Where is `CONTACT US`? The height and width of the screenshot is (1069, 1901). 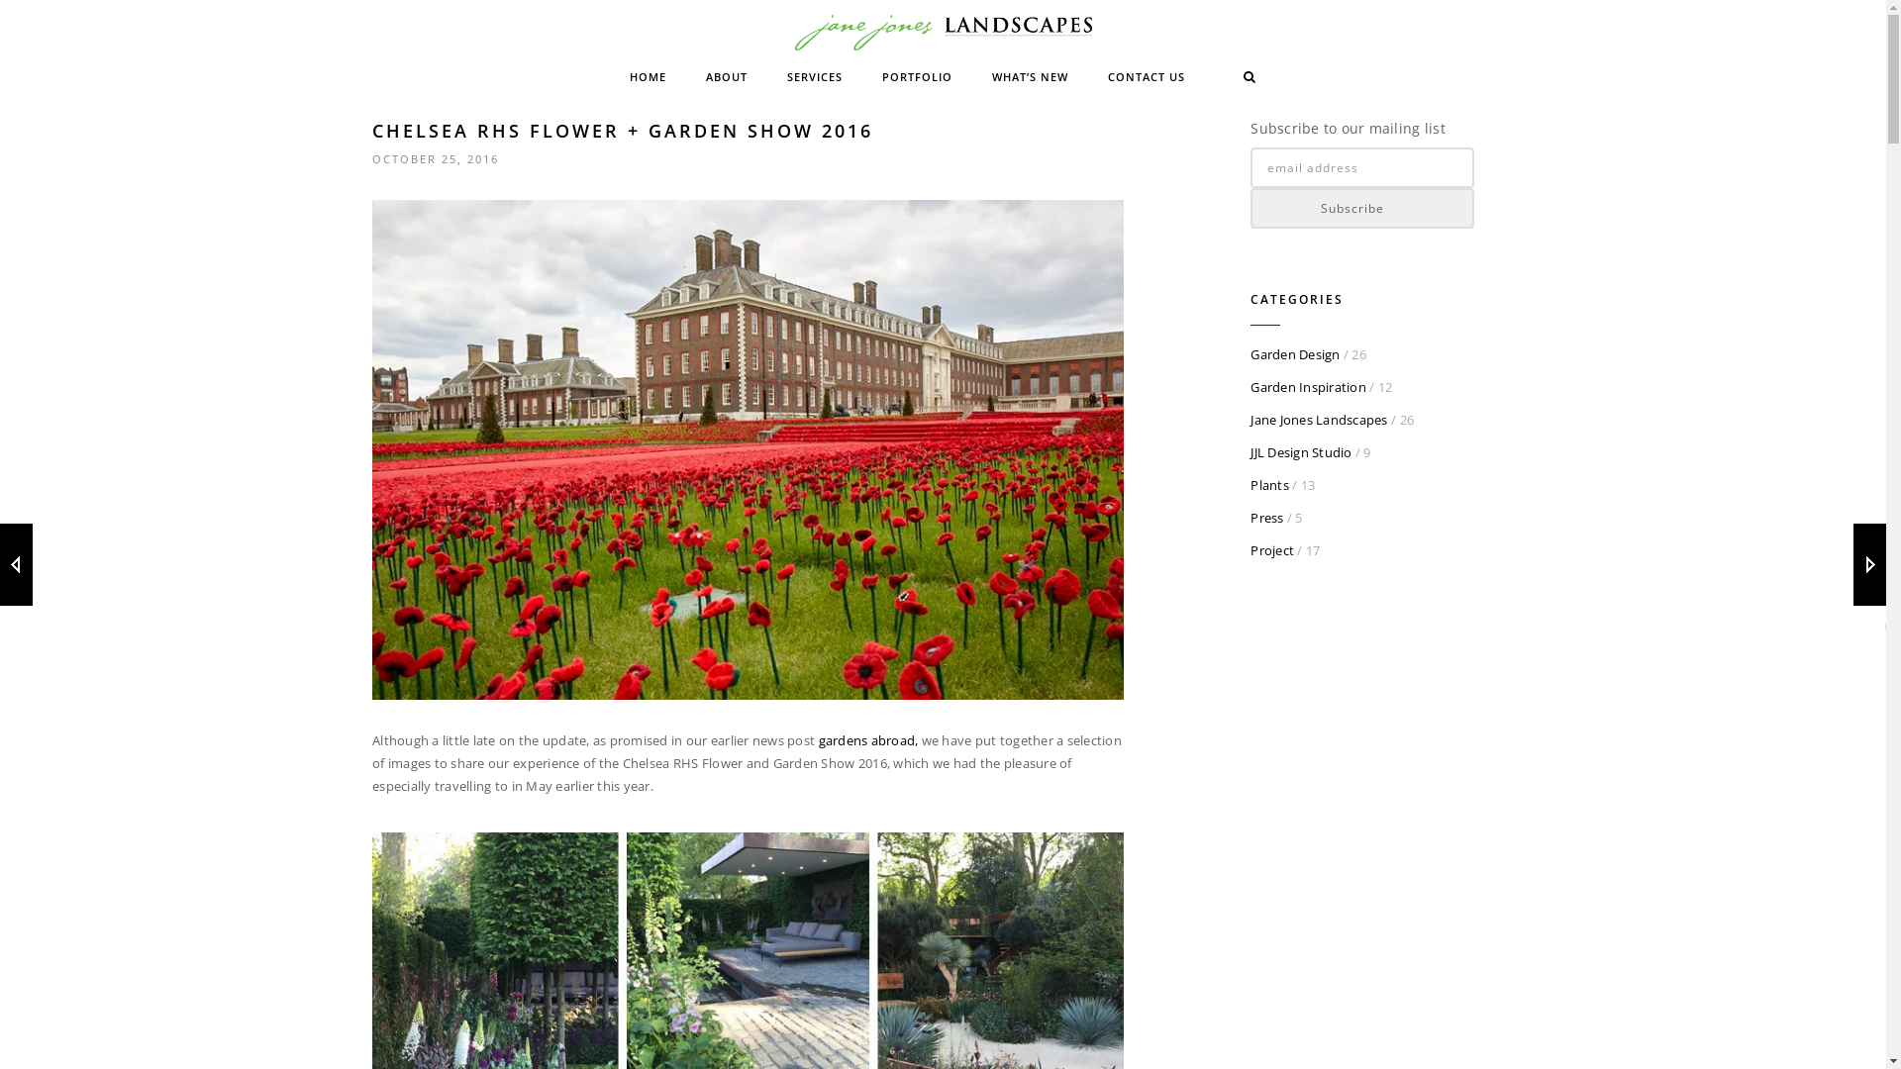
CONTACT US is located at coordinates (1147, 77).